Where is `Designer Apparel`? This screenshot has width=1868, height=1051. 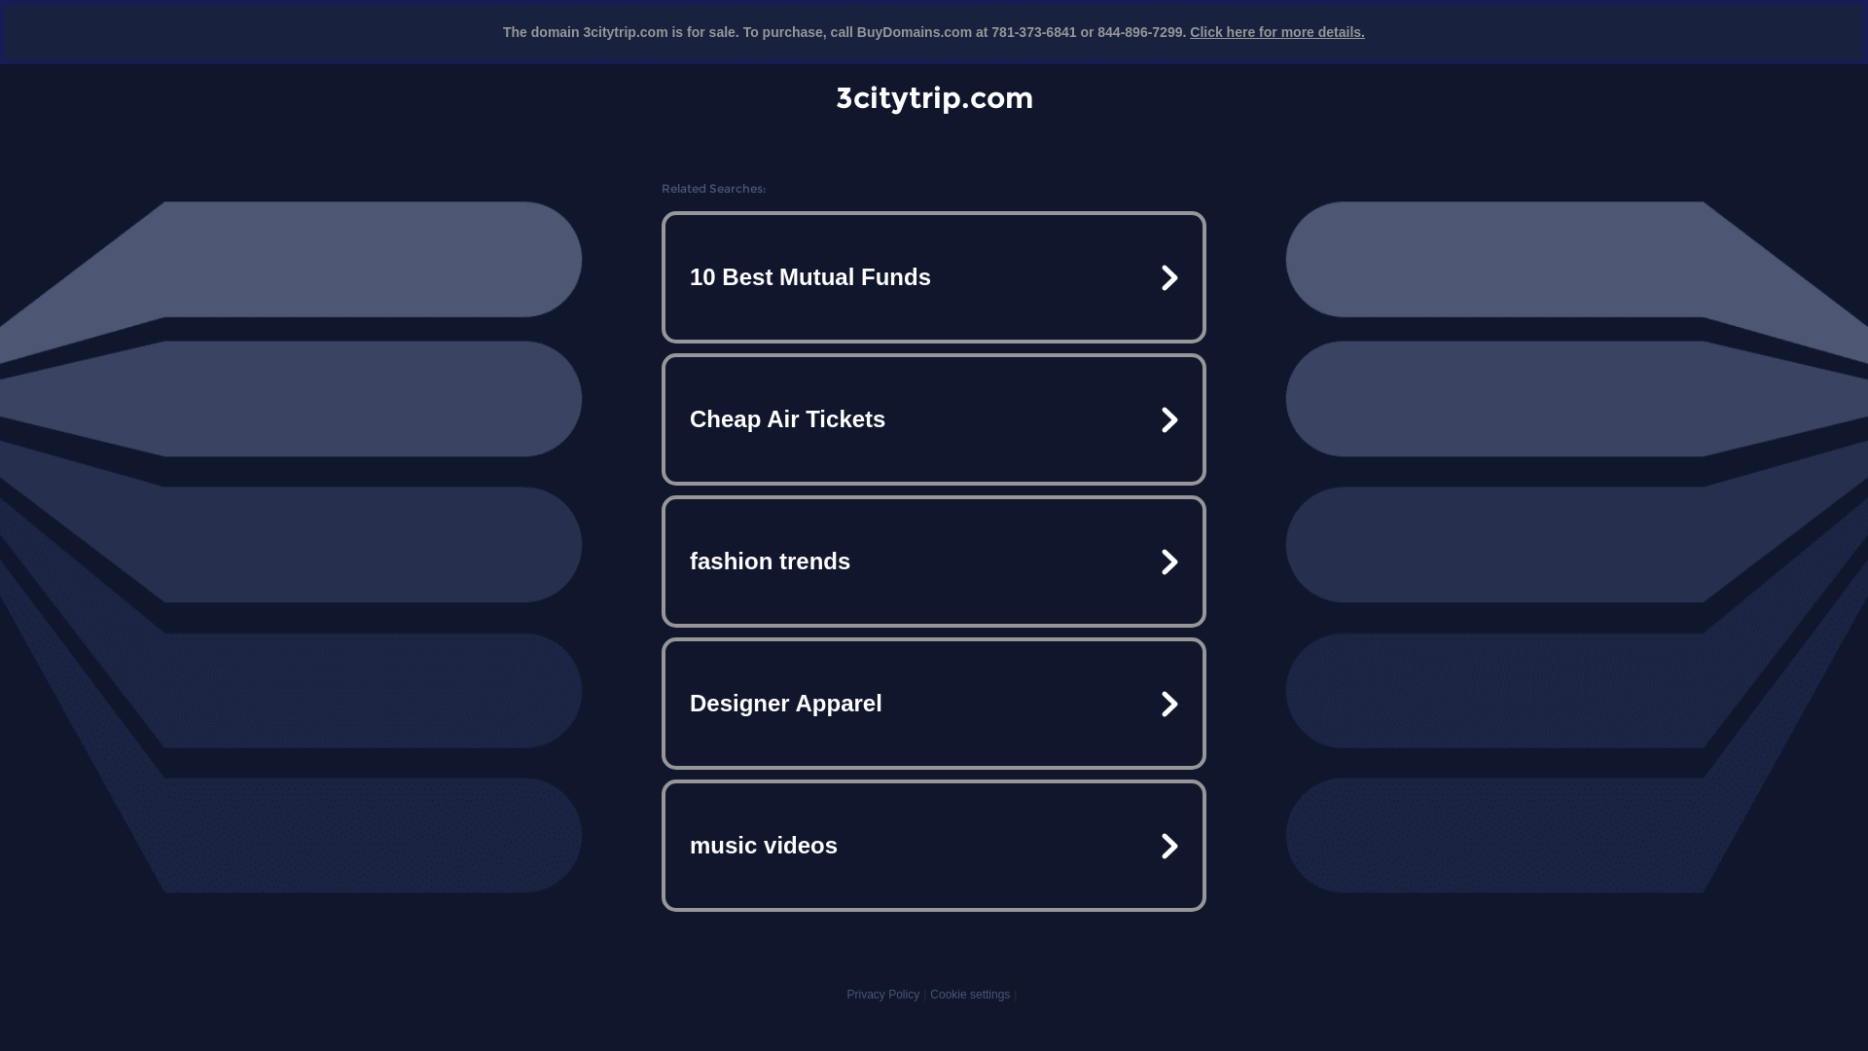 Designer Apparel is located at coordinates (934, 704).